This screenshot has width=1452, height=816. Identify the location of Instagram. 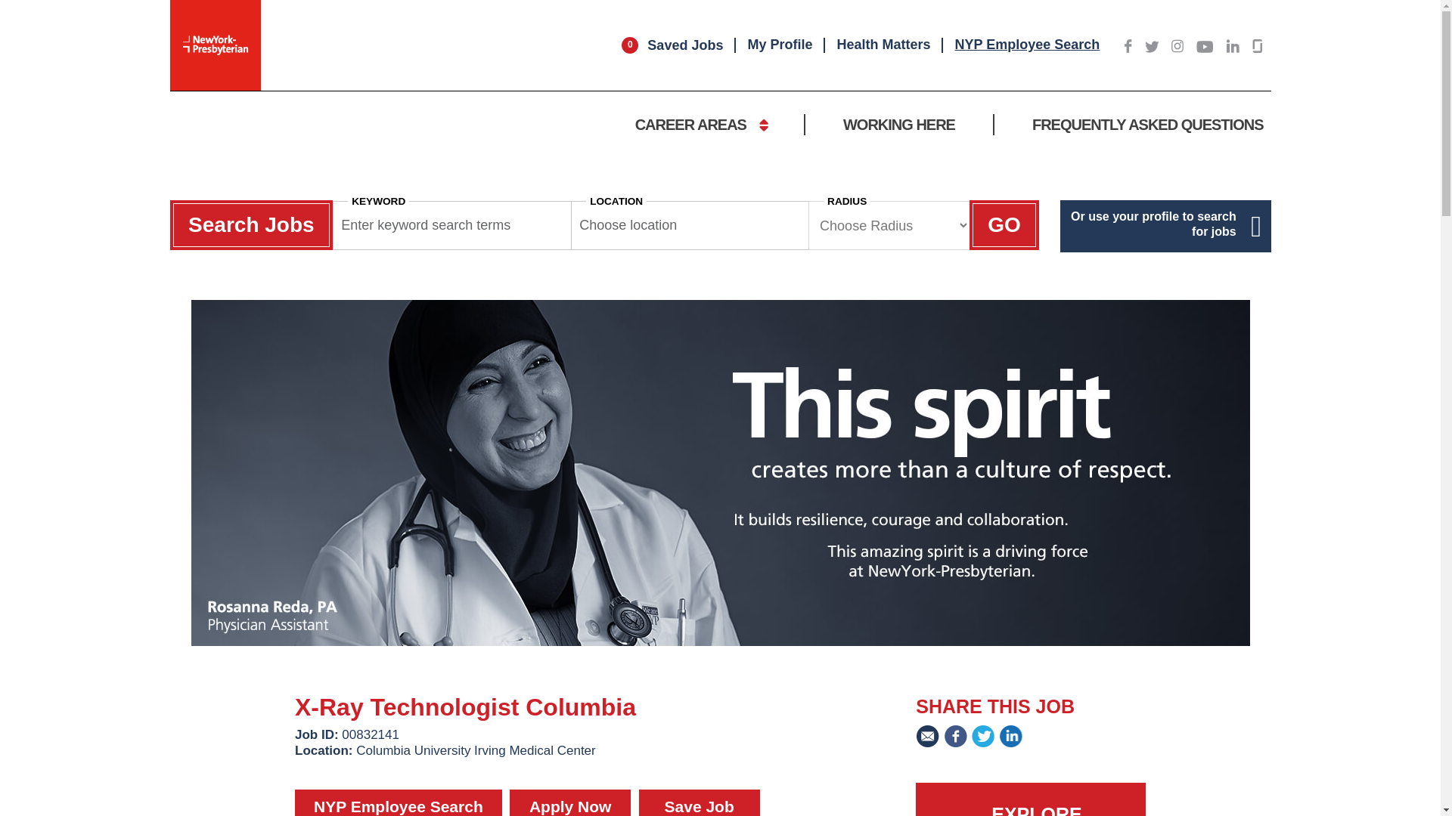
(1177, 45).